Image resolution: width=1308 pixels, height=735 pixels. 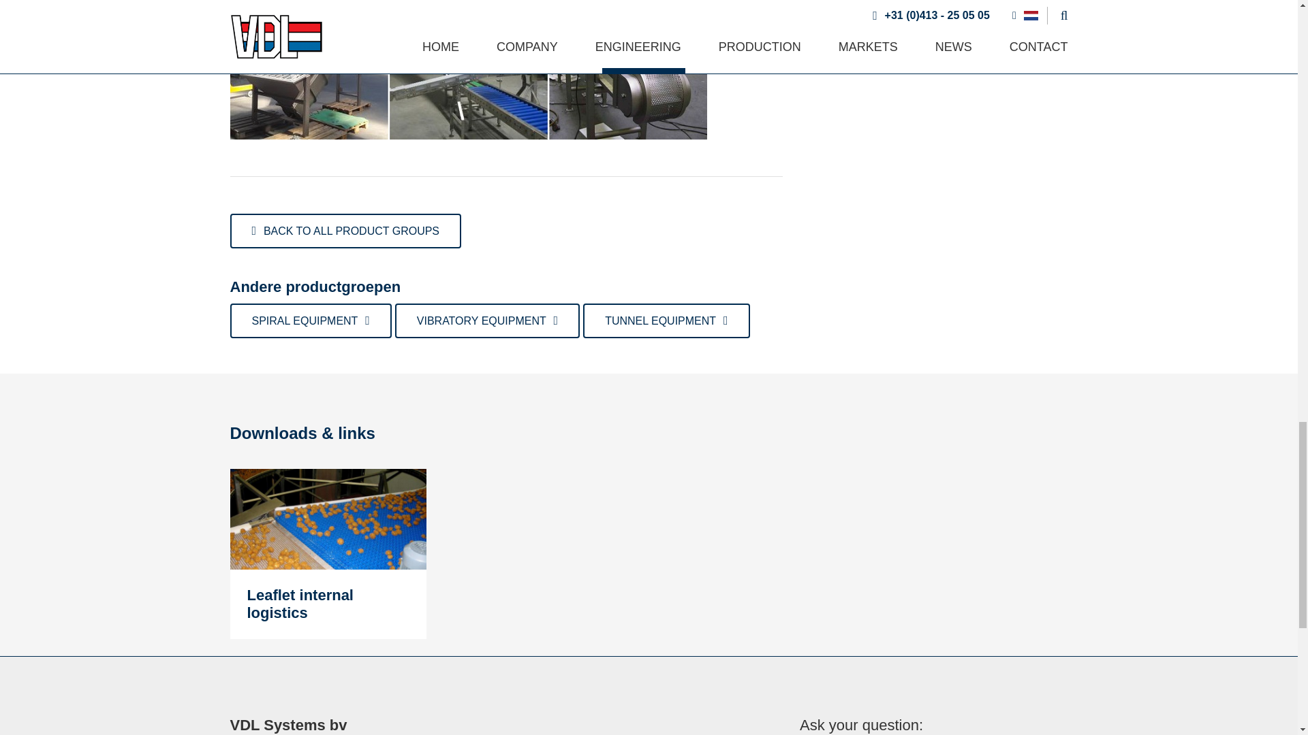 I want to click on Spiraalvriezers, so click(x=311, y=321).